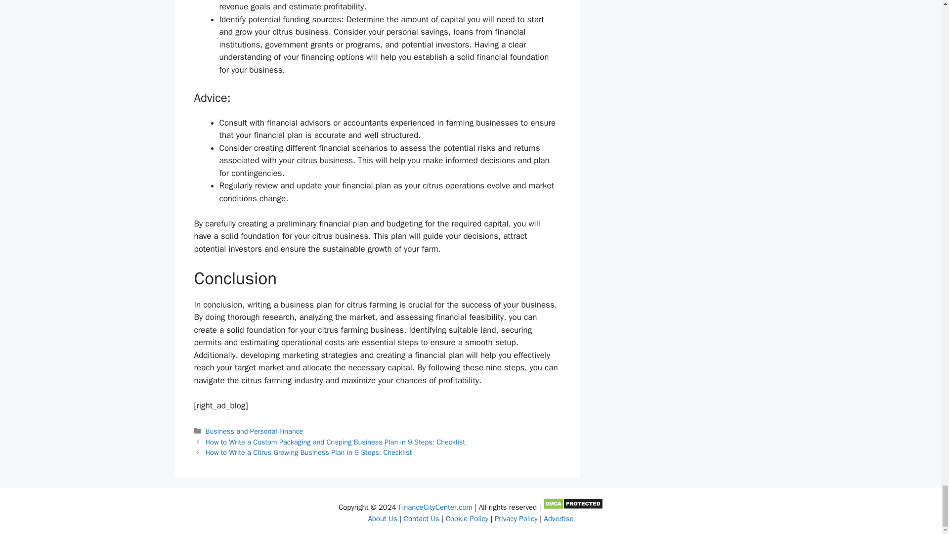 The height and width of the screenshot is (534, 949). I want to click on Privacy Policy, so click(516, 519).